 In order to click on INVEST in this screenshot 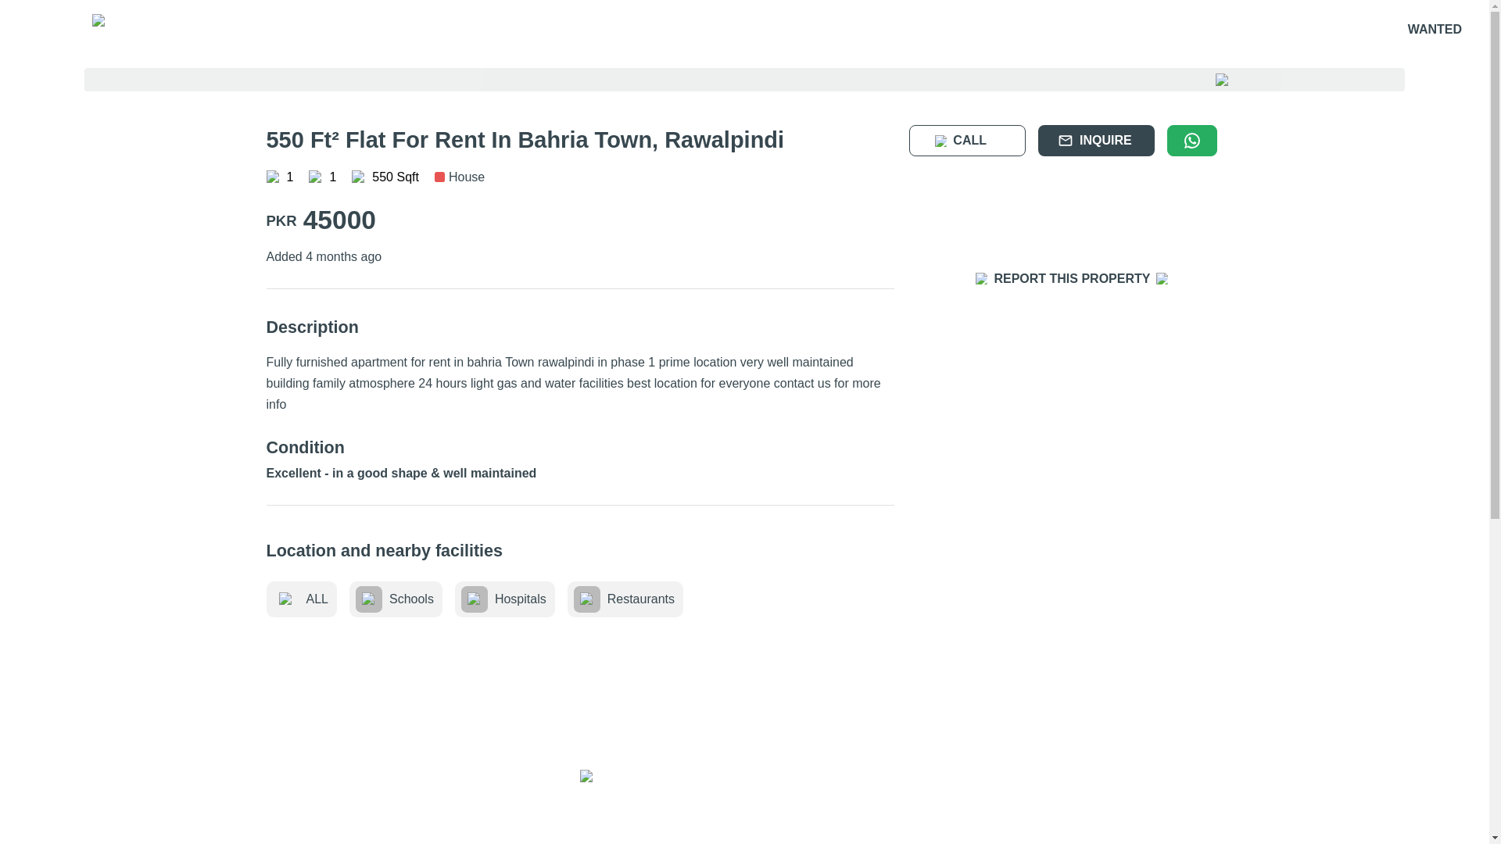, I will do `click(486, 28)`.